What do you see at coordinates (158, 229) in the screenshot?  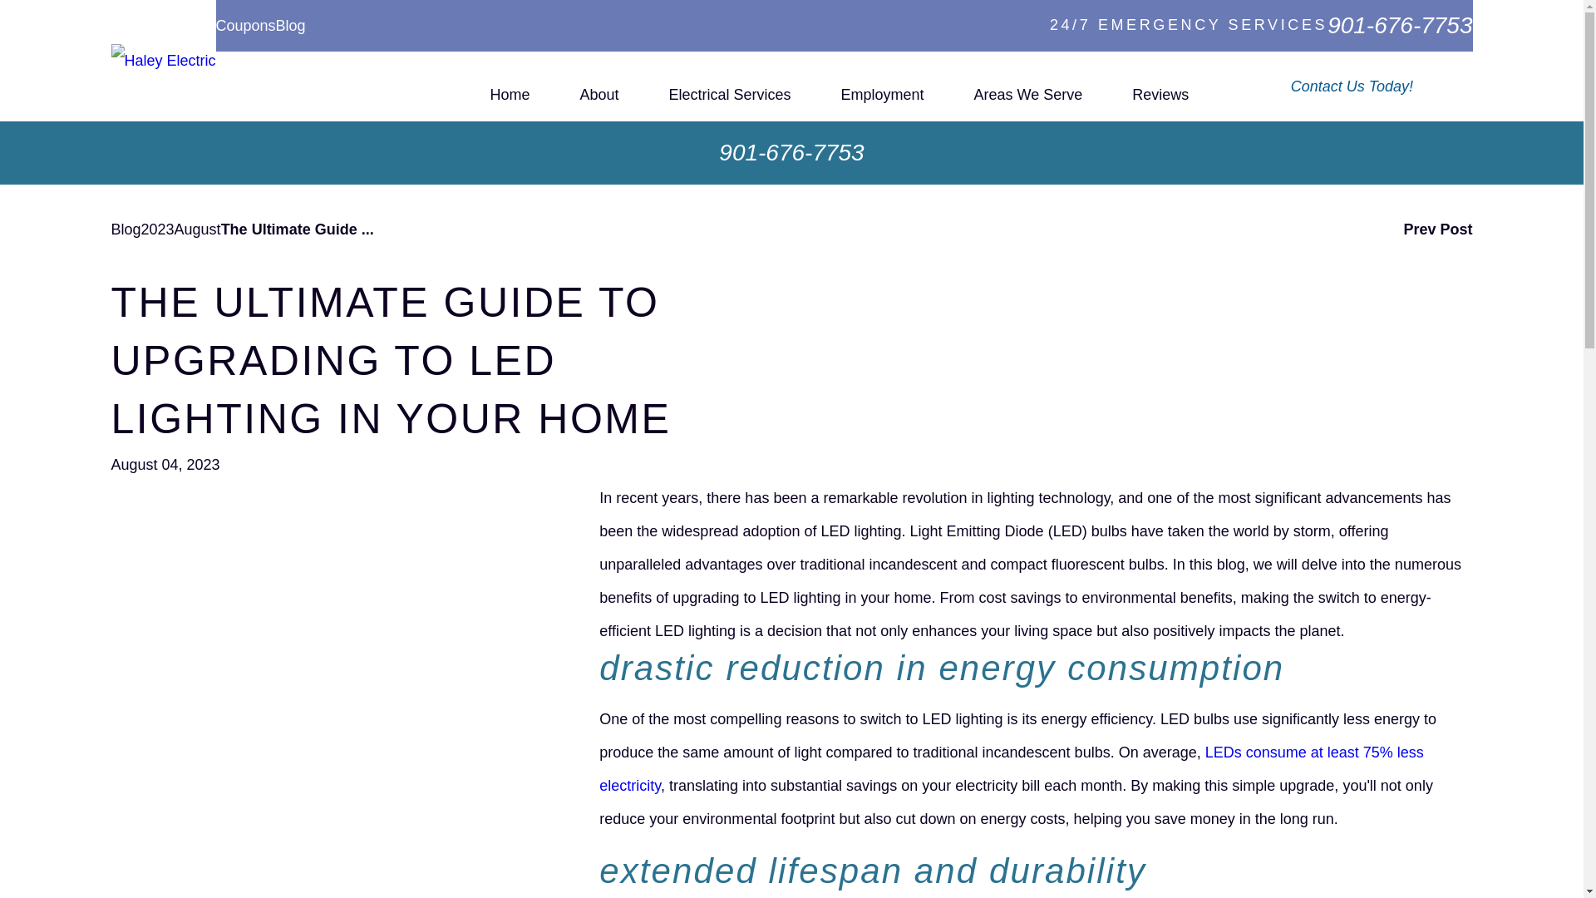 I see `2023` at bounding box center [158, 229].